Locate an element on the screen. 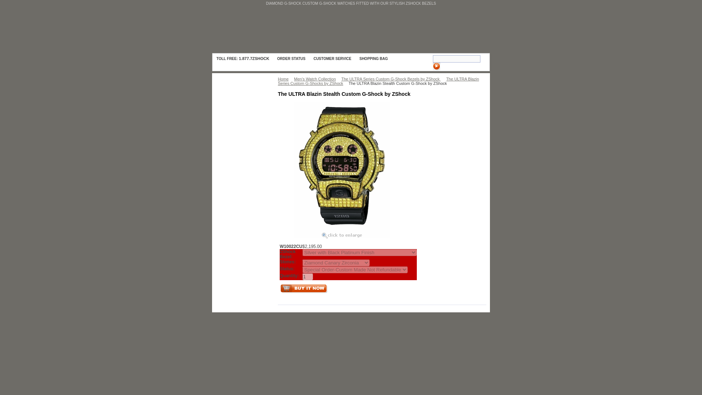 Image resolution: width=702 pixels, height=395 pixels. Home is located at coordinates (285, 79).